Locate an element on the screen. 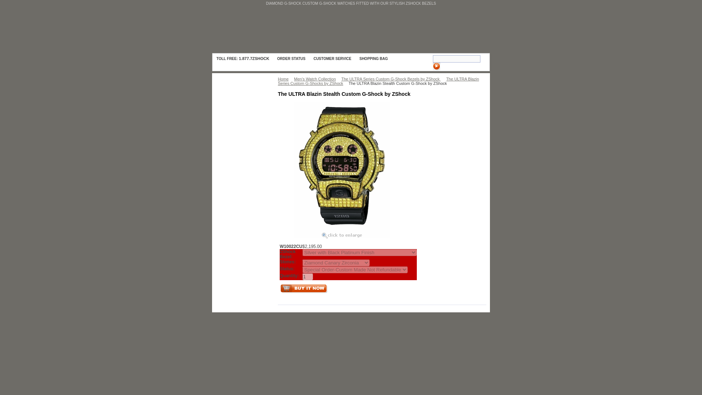 Image resolution: width=702 pixels, height=395 pixels. Home is located at coordinates (285, 79).